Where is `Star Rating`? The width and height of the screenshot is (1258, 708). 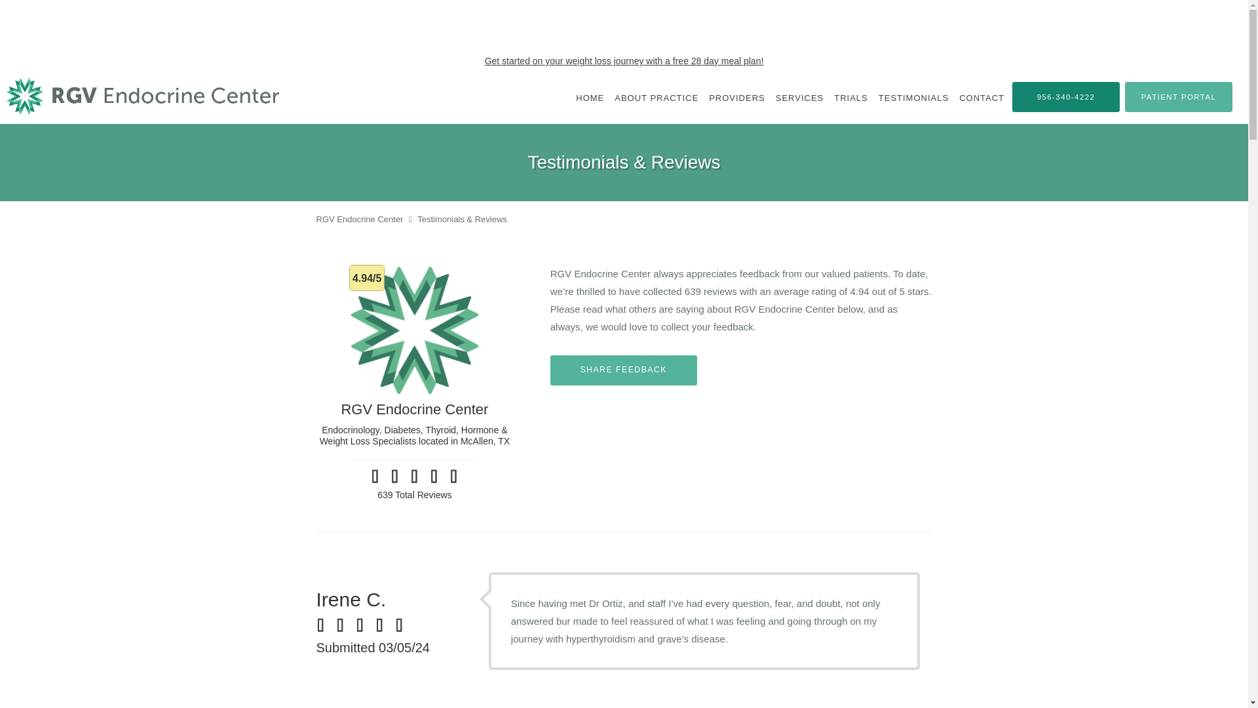
Star Rating is located at coordinates (384, 625).